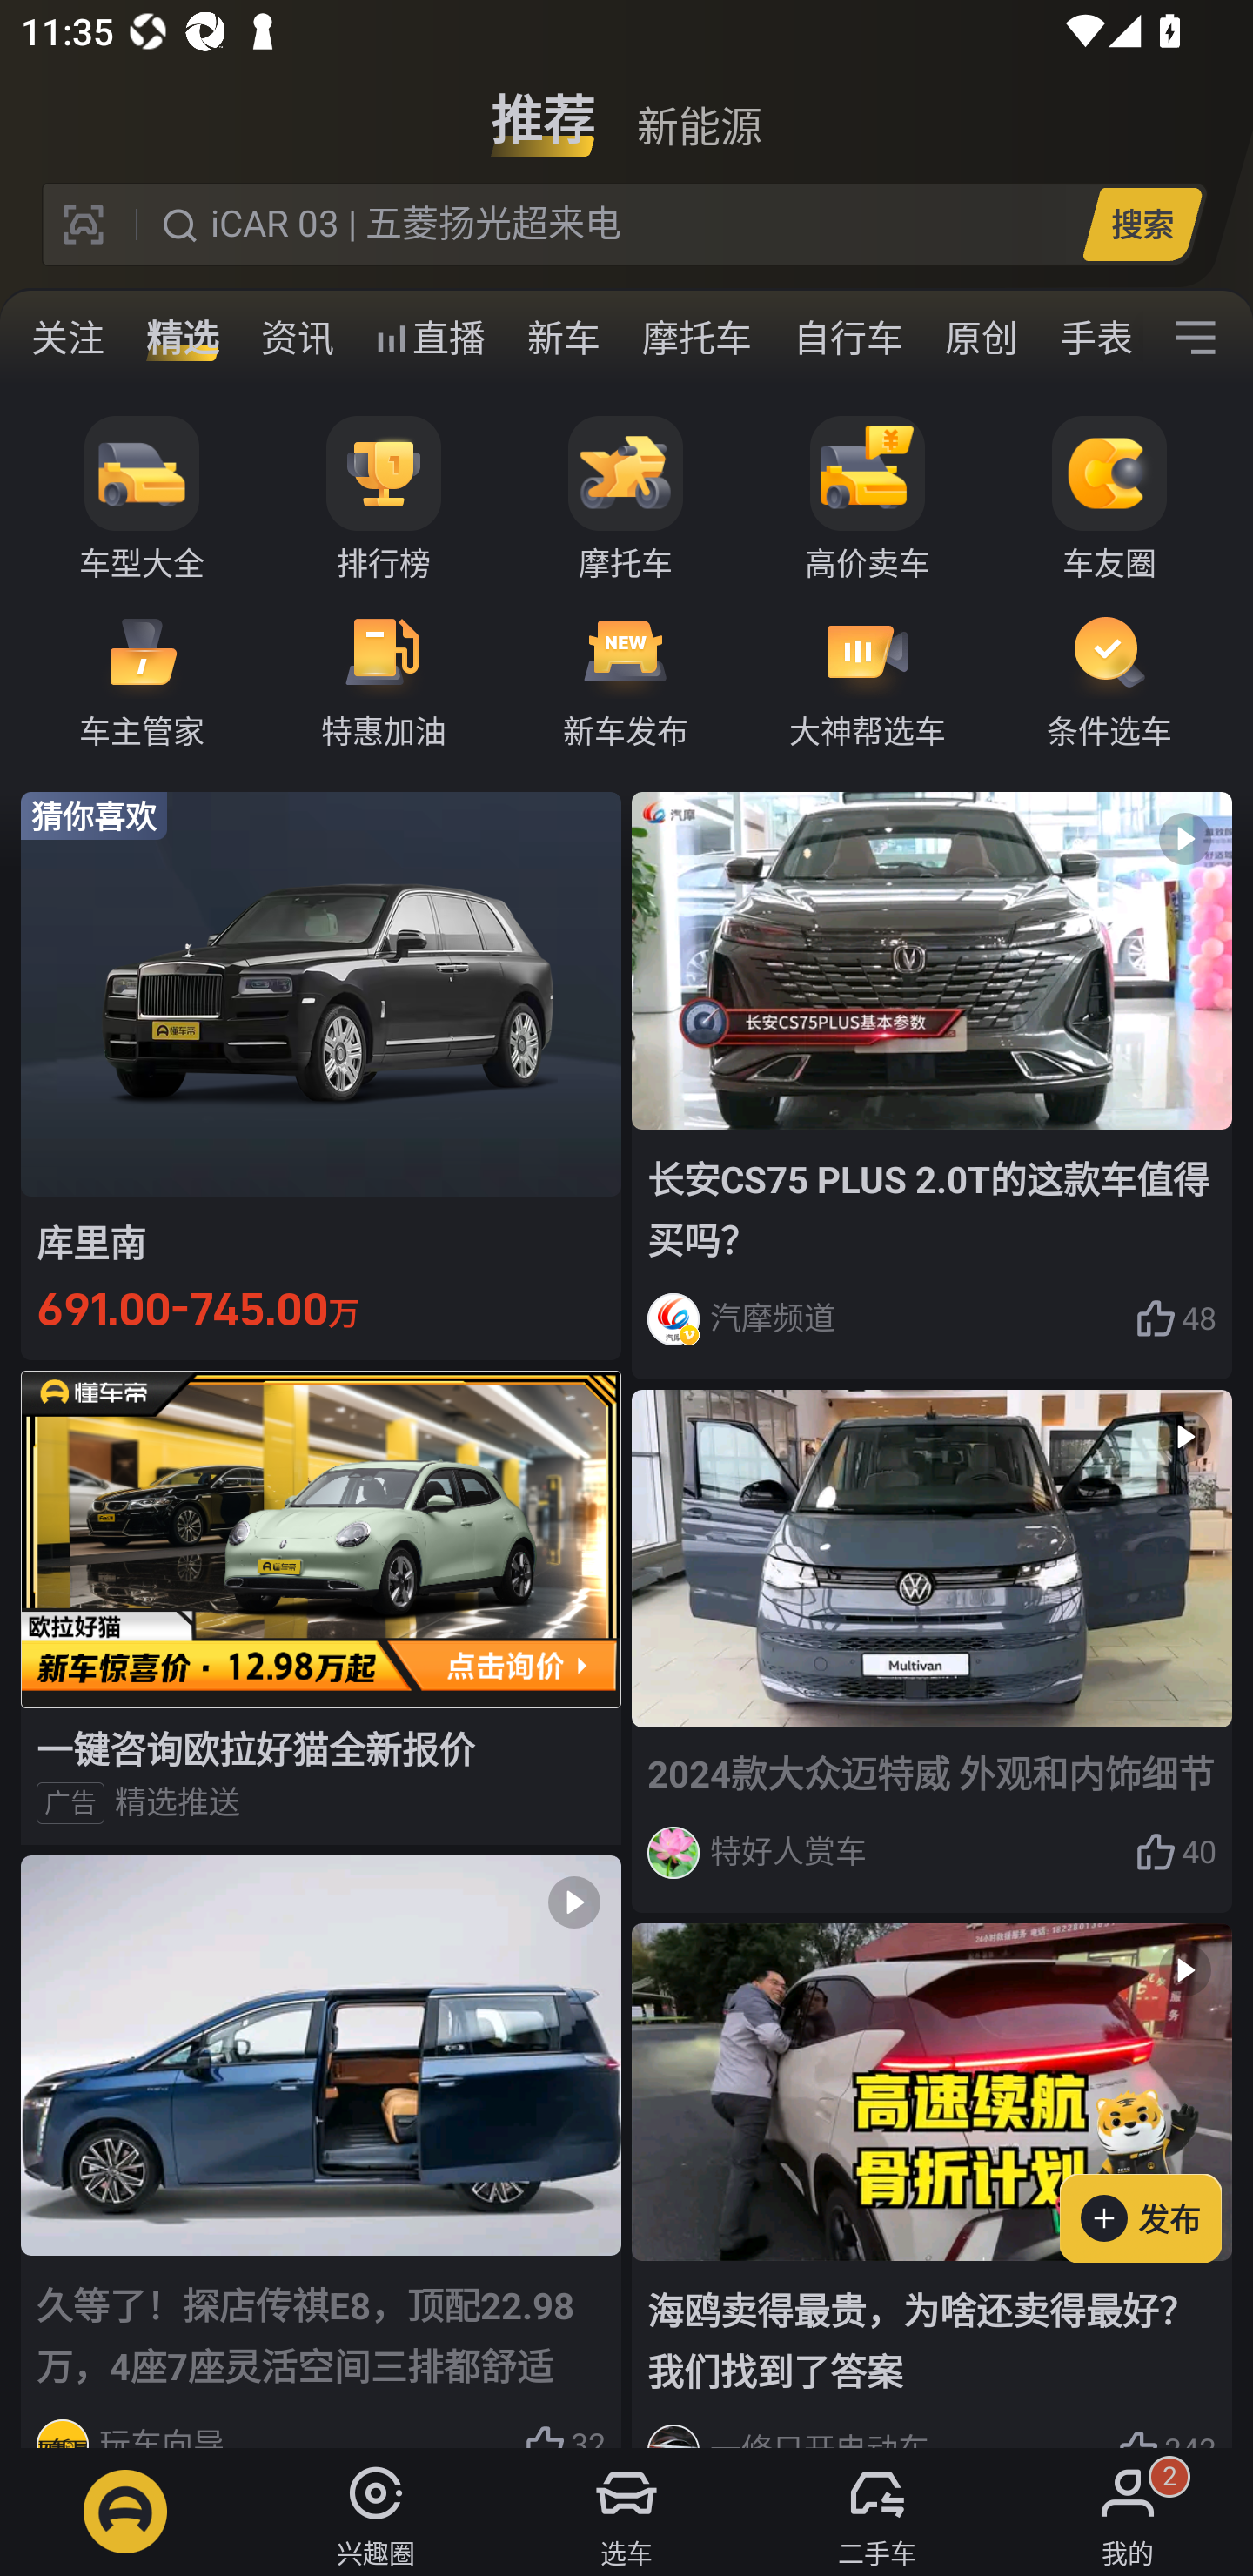 This screenshot has height=2576, width=1253. What do you see at coordinates (1142, 224) in the screenshot?
I see `搜索` at bounding box center [1142, 224].